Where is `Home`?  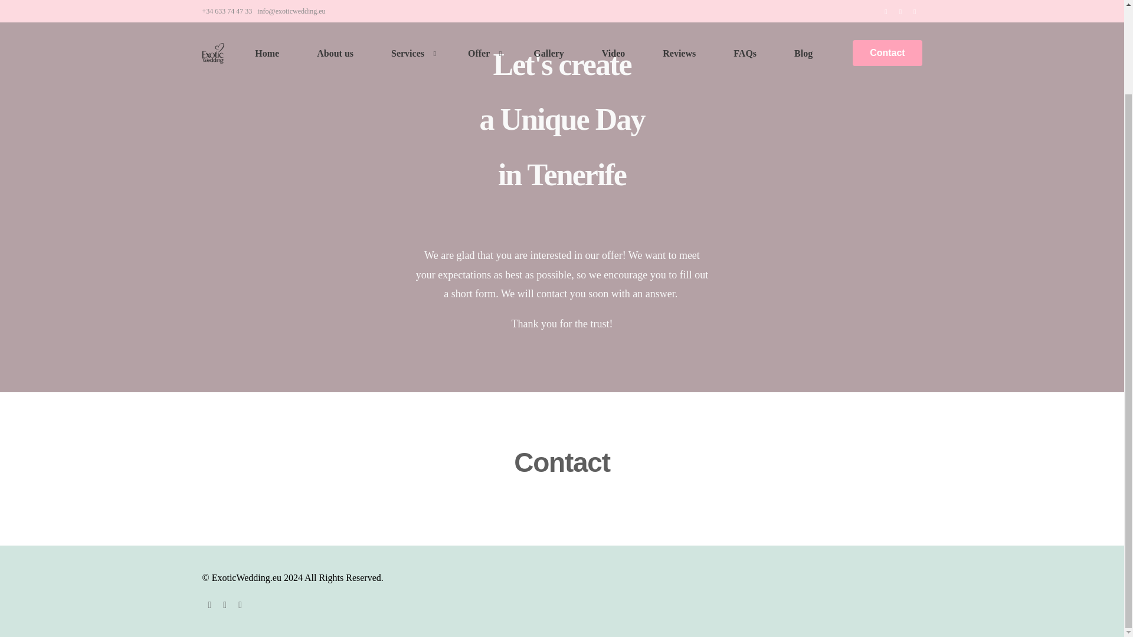 Home is located at coordinates (267, 1).